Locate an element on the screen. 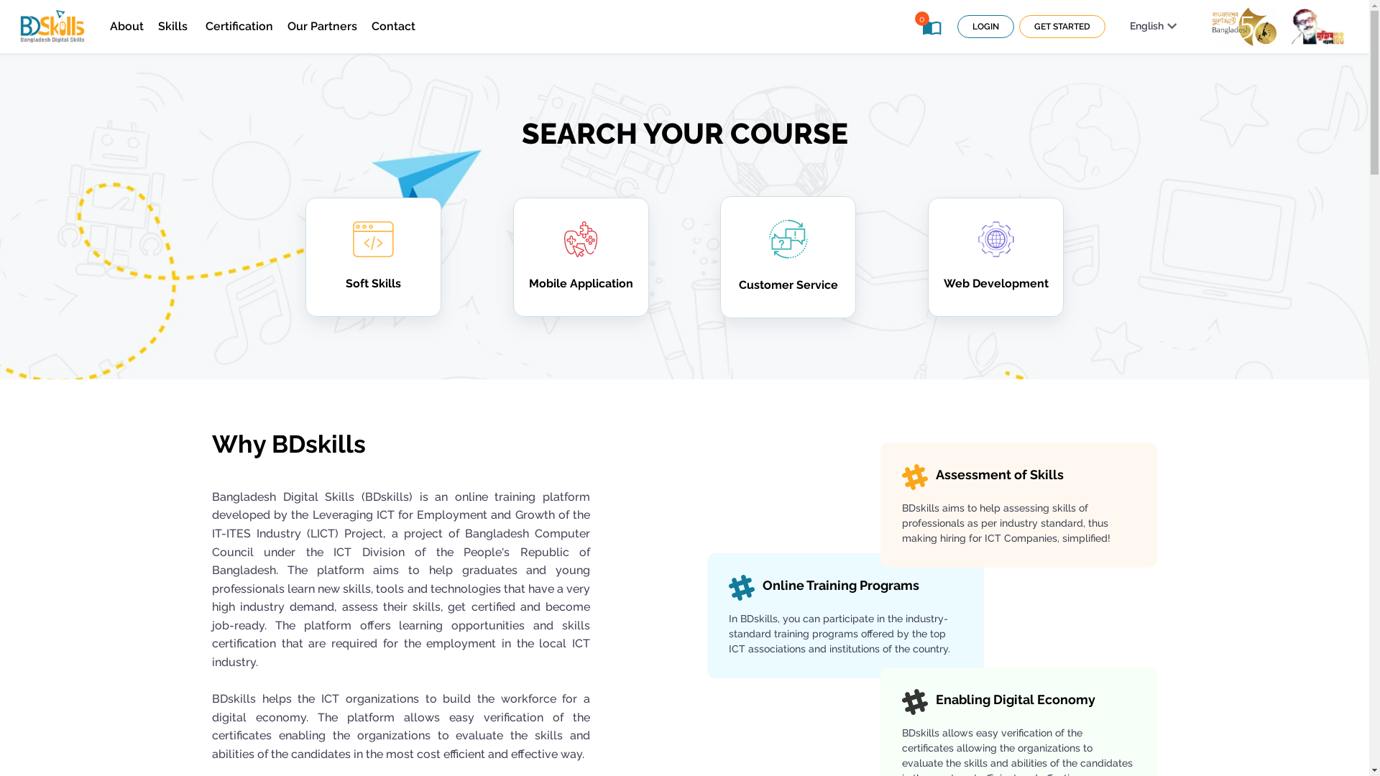 This screenshot has height=776, width=1380. Contact is located at coordinates (392, 27).